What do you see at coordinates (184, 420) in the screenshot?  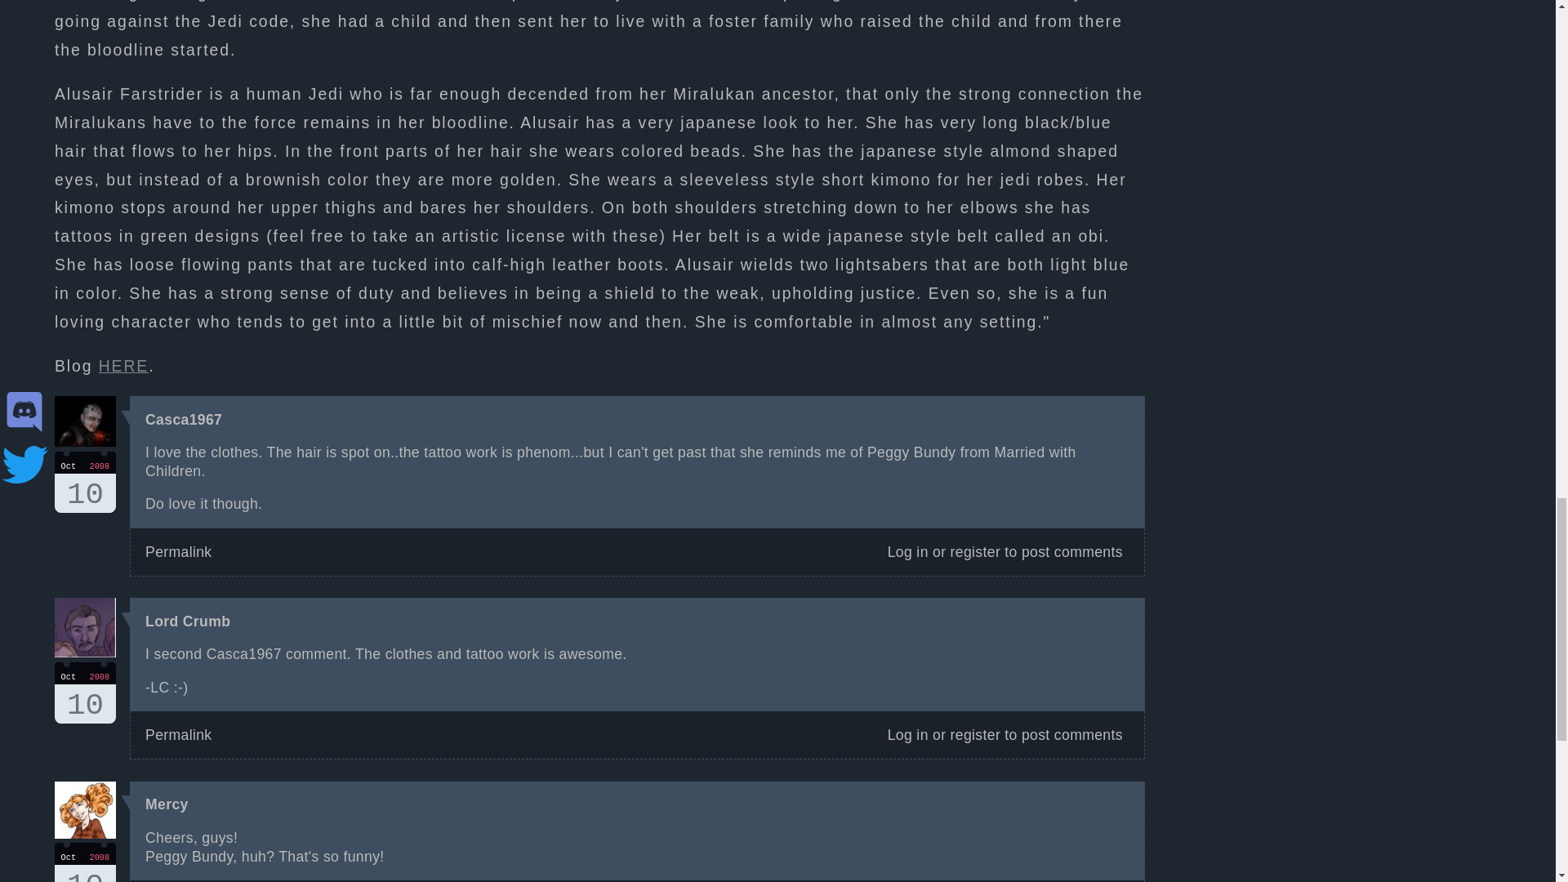 I see `Log in` at bounding box center [184, 420].